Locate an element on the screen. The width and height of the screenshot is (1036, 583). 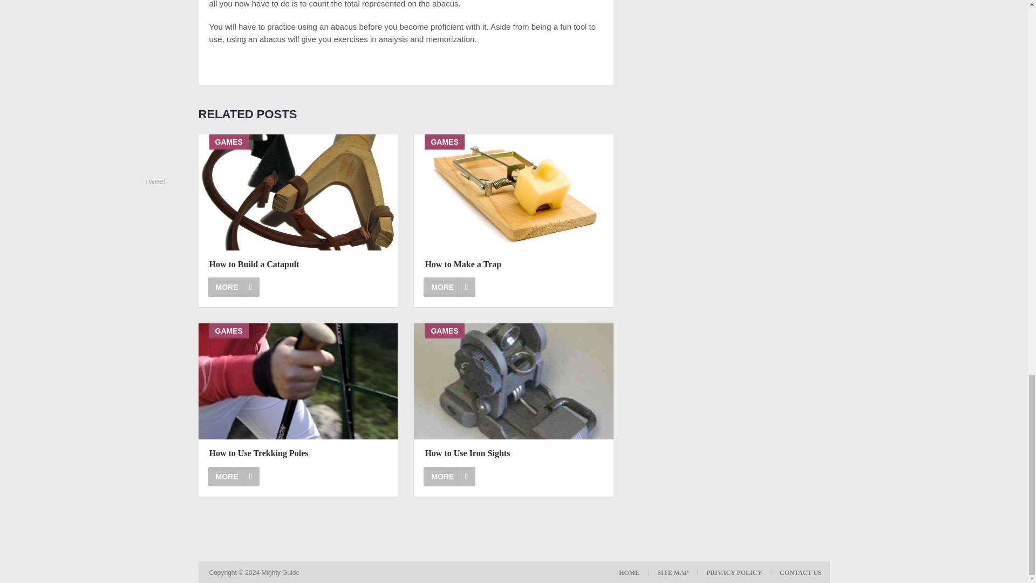
How to Use Iron Sights is located at coordinates (514, 453).